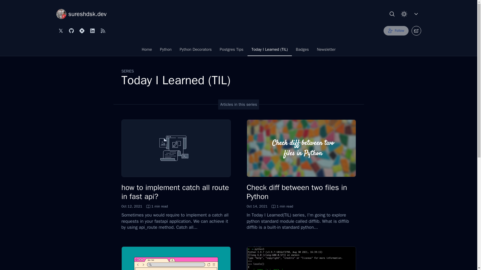  Describe the element at coordinates (396, 30) in the screenshot. I see `Check diff between two files in Python` at that location.